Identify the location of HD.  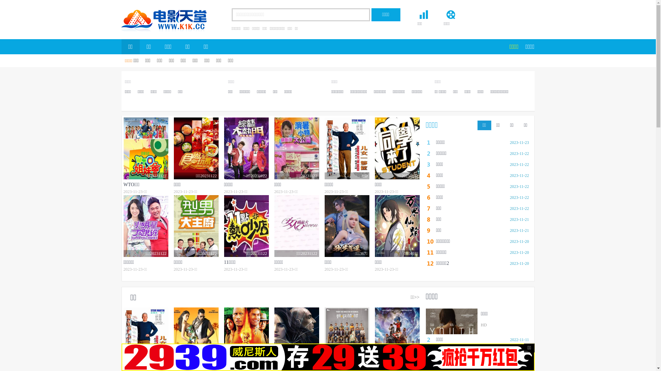
(146, 338).